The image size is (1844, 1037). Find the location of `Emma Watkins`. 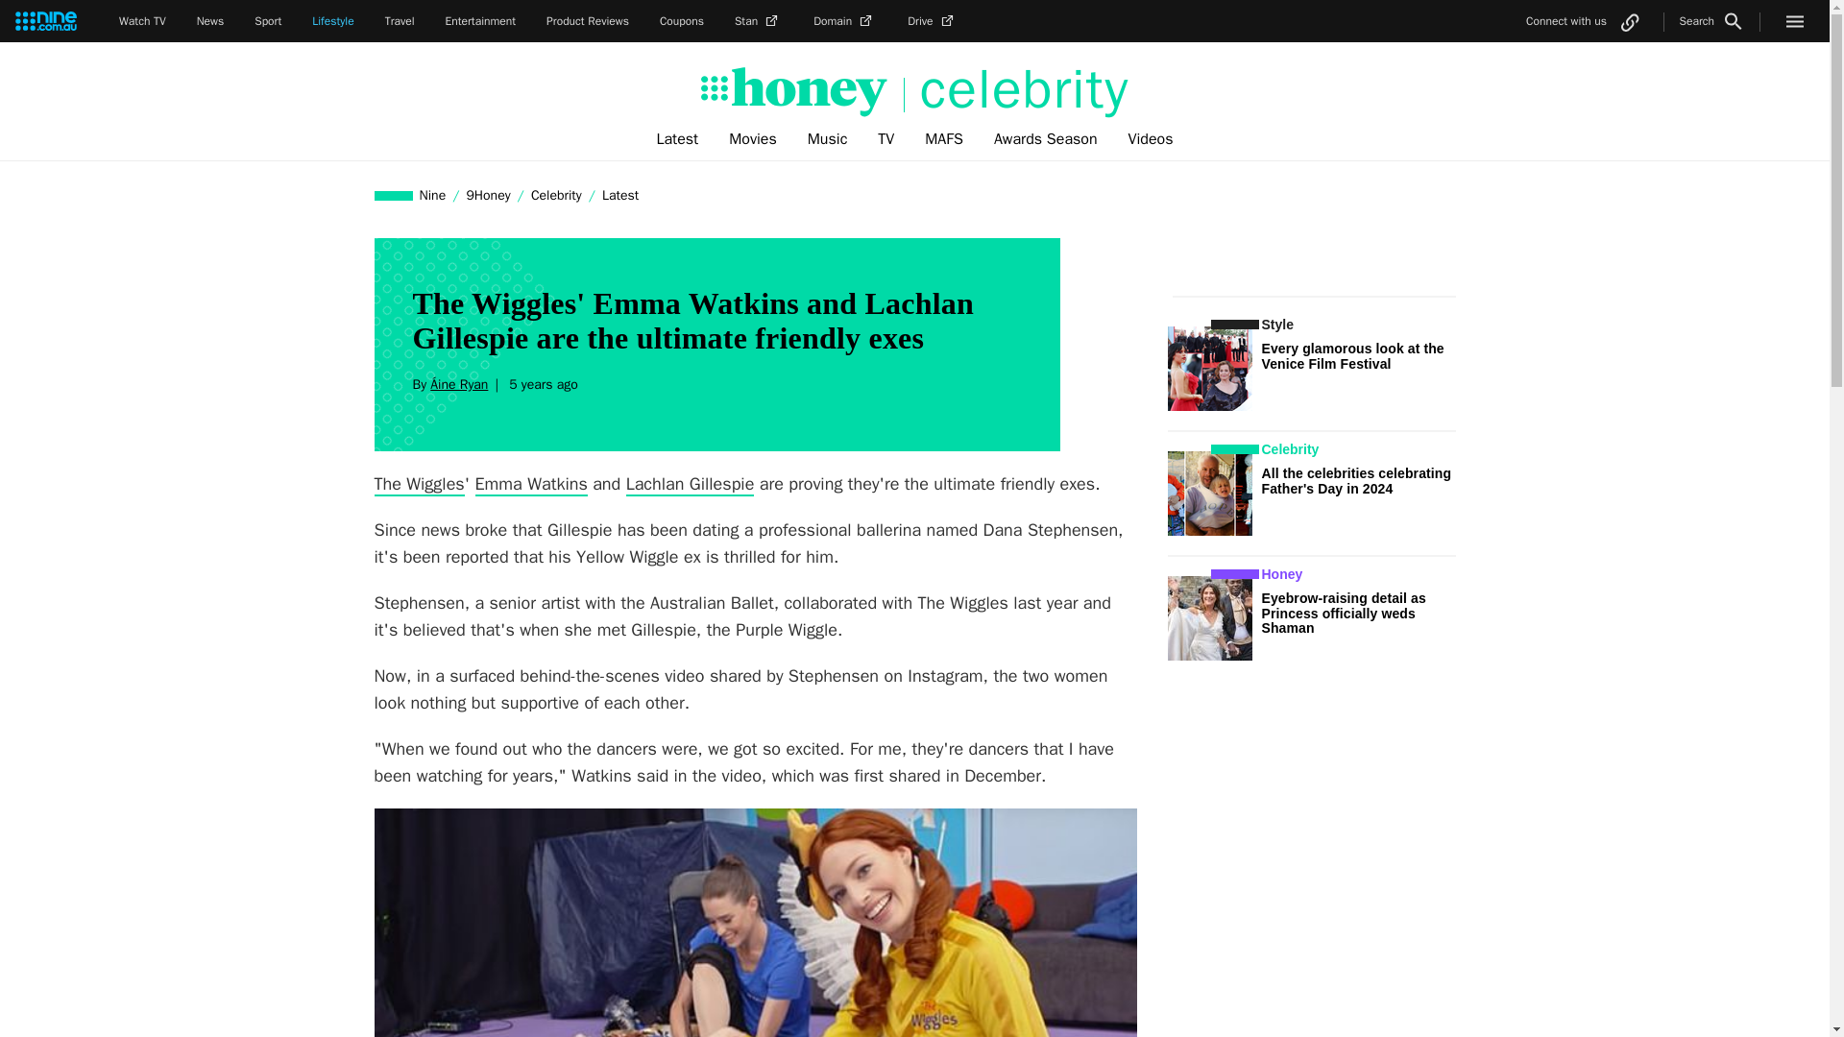

Emma Watkins is located at coordinates (532, 484).